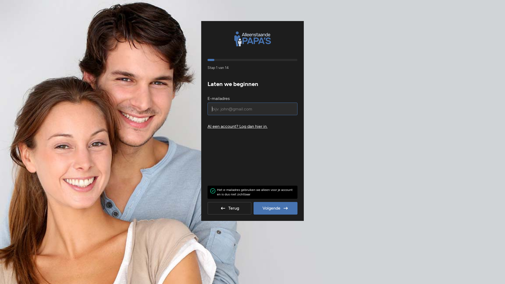 This screenshot has width=505, height=284. What do you see at coordinates (276, 208) in the screenshot?
I see `Volgende` at bounding box center [276, 208].